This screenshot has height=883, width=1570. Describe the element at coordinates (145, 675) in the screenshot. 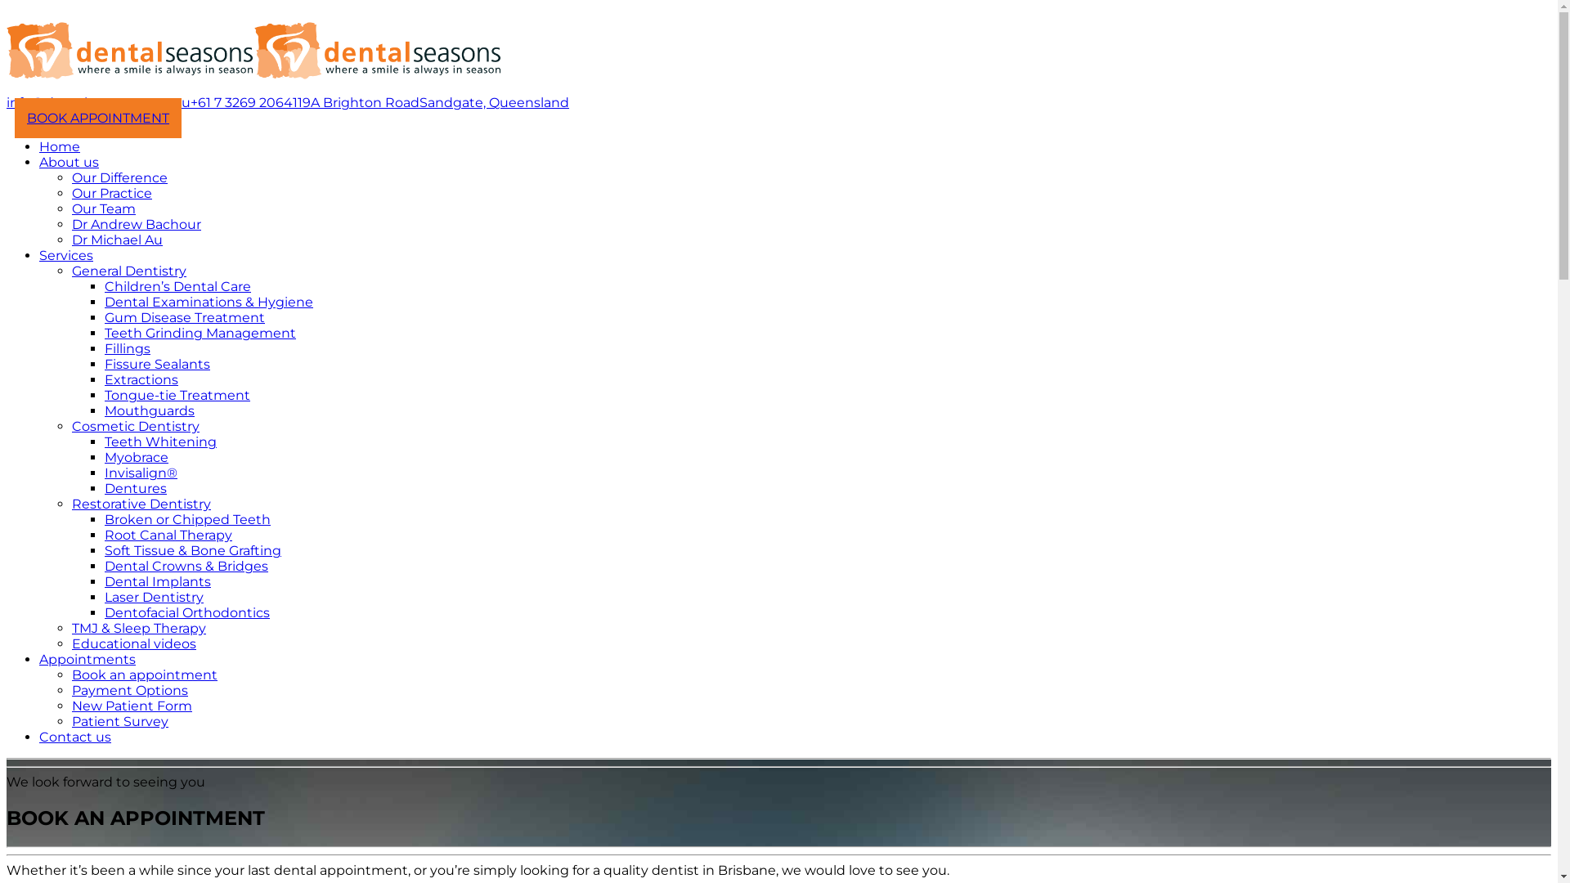

I see `Book an appointment` at that location.